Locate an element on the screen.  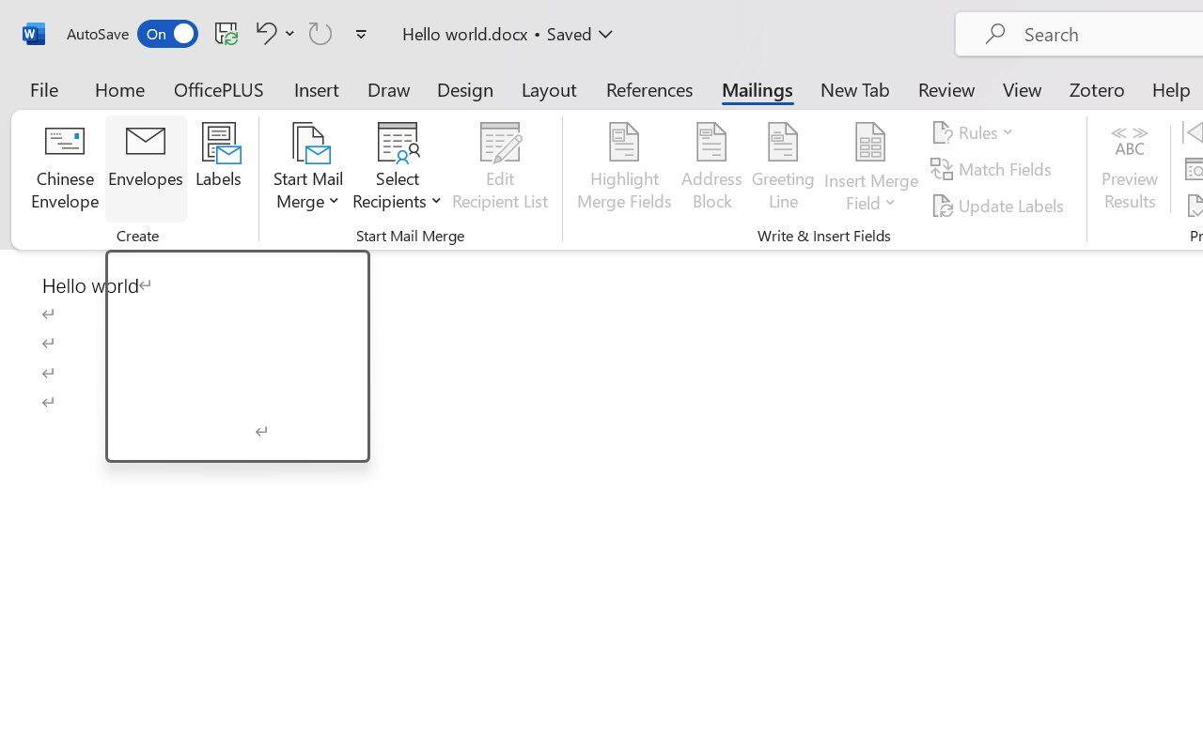
Envelopes... is located at coordinates (146, 169).